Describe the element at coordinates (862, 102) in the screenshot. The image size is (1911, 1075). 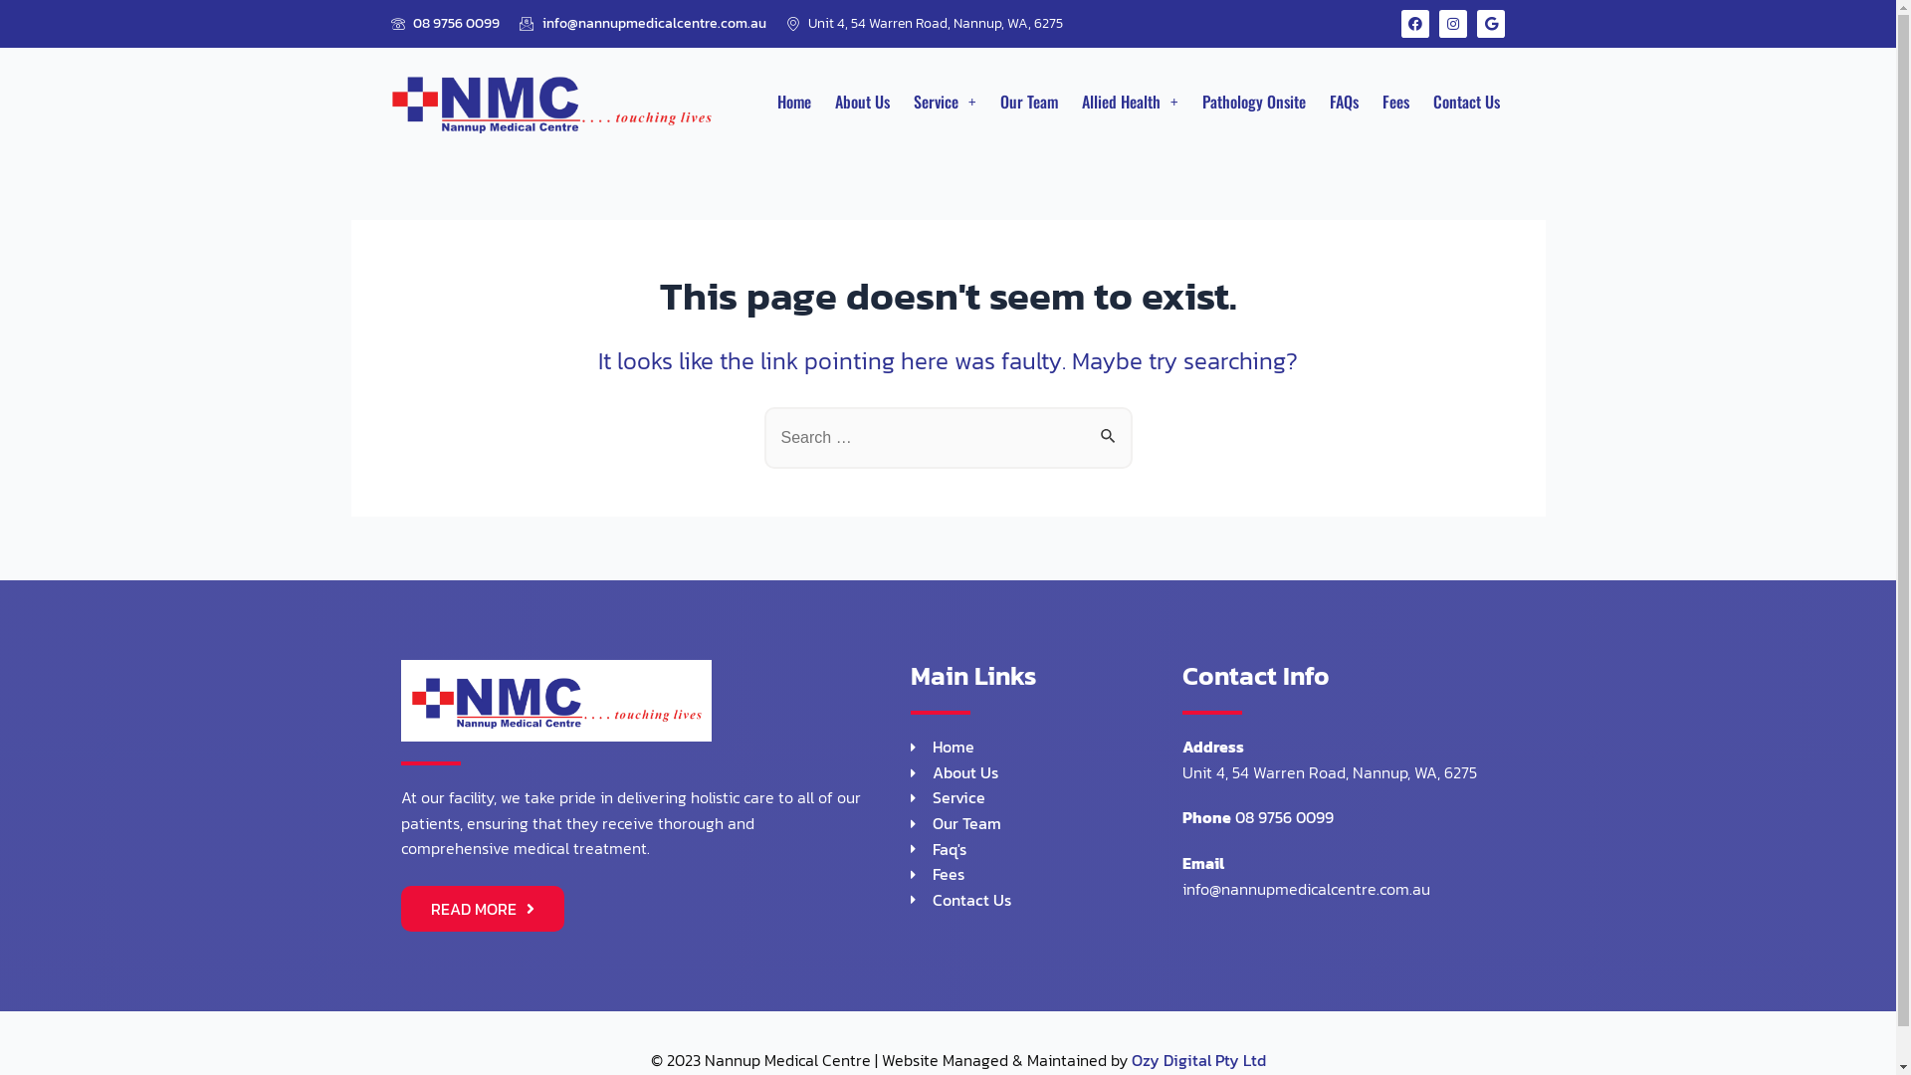
I see `About Us` at that location.